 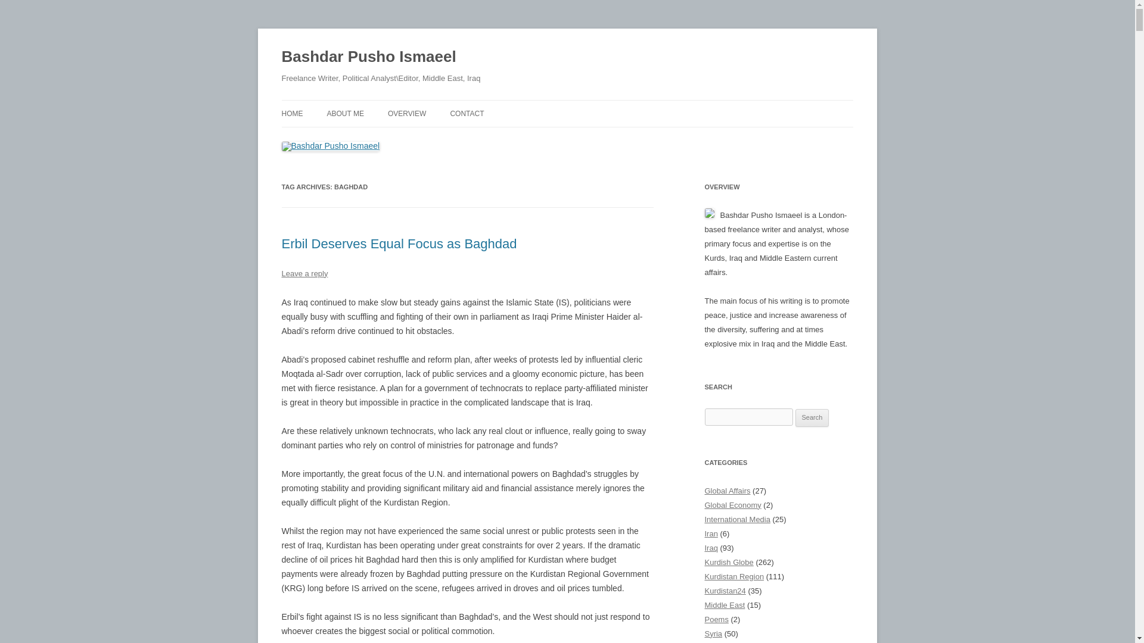 I want to click on CONTACT, so click(x=467, y=113).